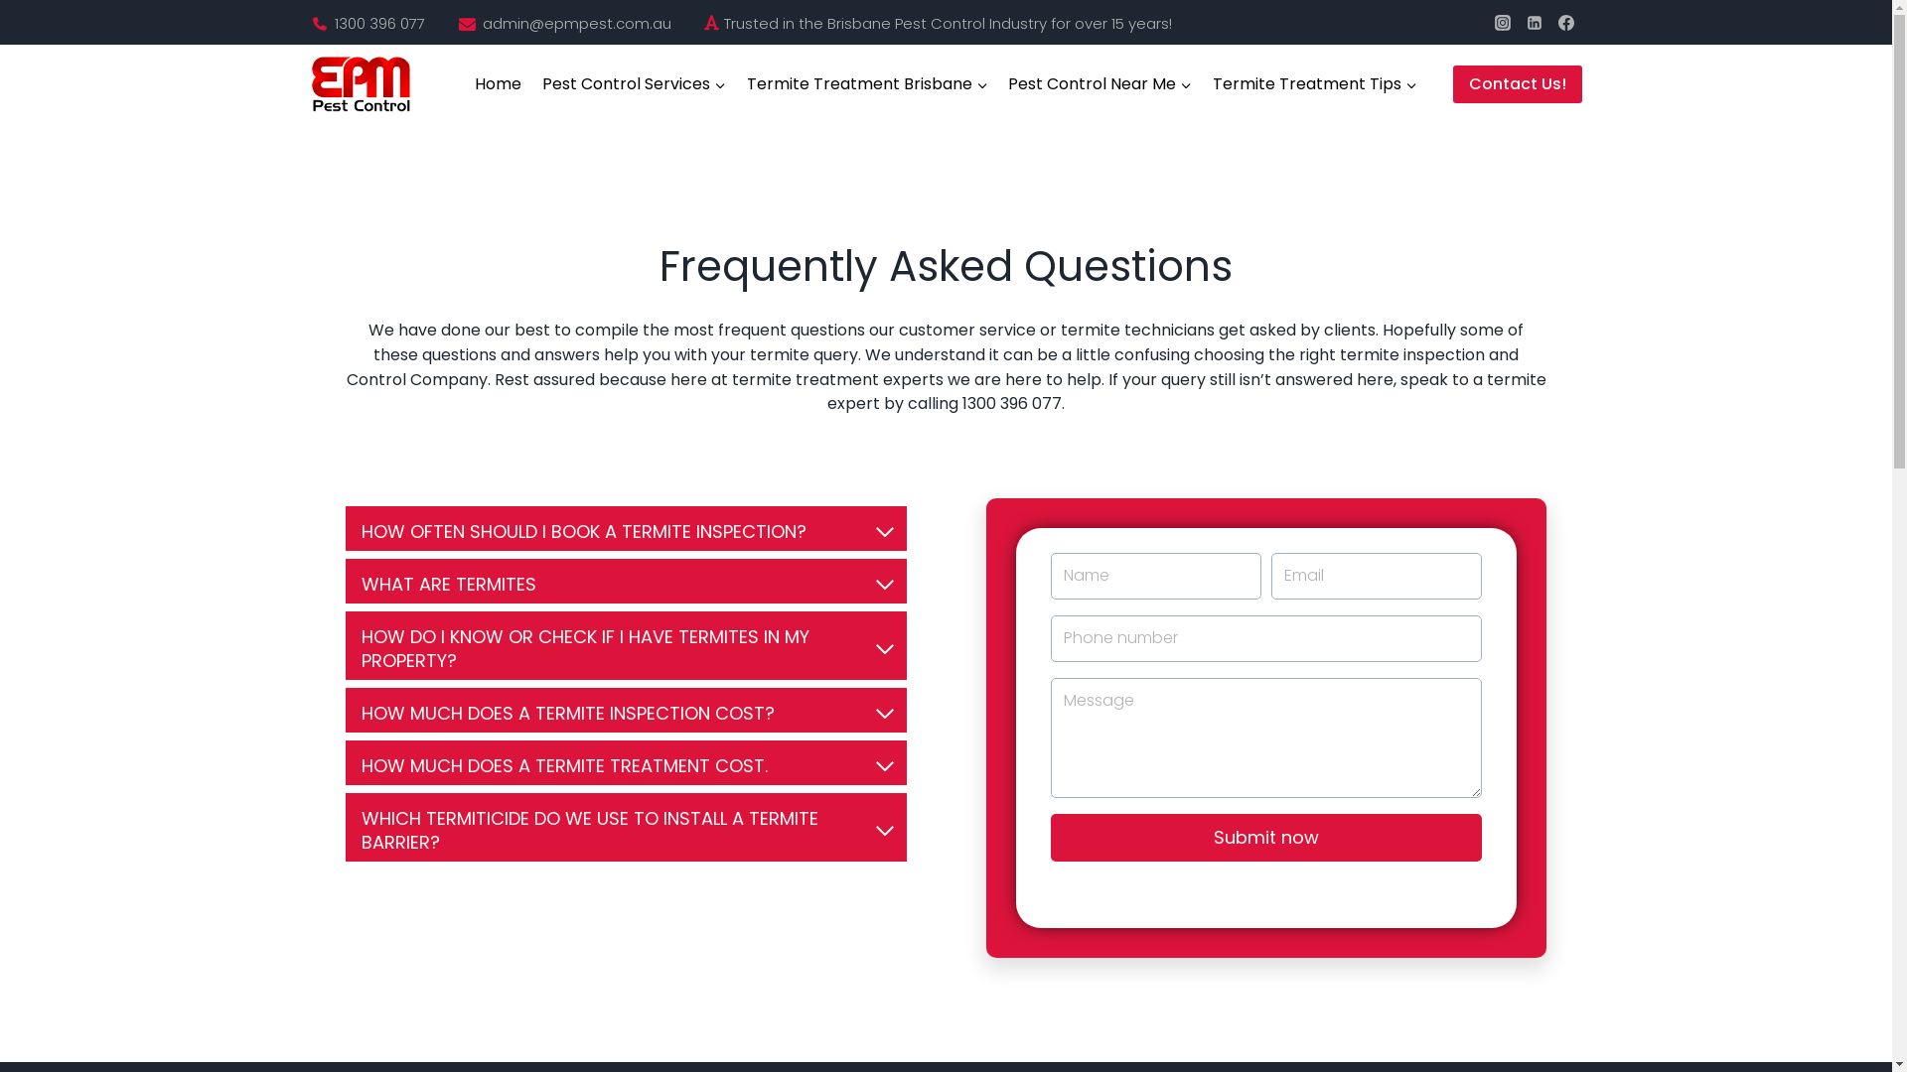  What do you see at coordinates (1267, 838) in the screenshot?
I see `Submit now` at bounding box center [1267, 838].